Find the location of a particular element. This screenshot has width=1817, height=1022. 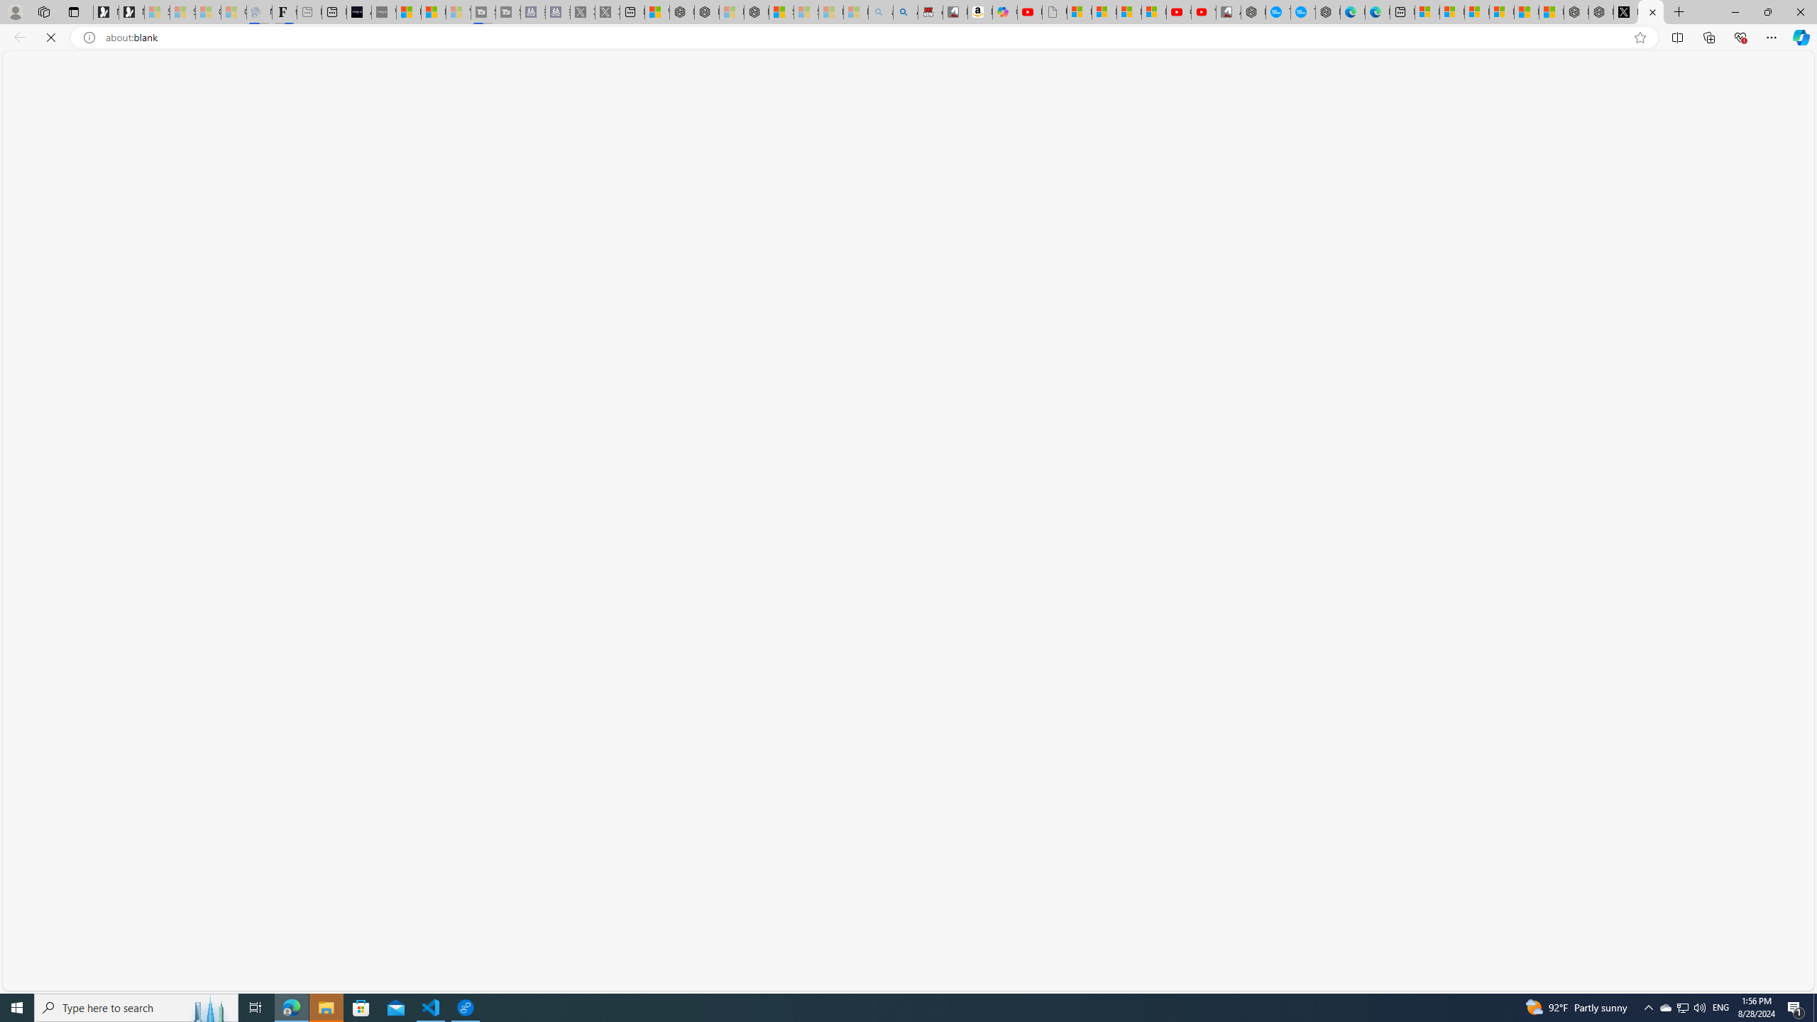

Nordace (@NordaceOfficial) / X is located at coordinates (1625, 12).